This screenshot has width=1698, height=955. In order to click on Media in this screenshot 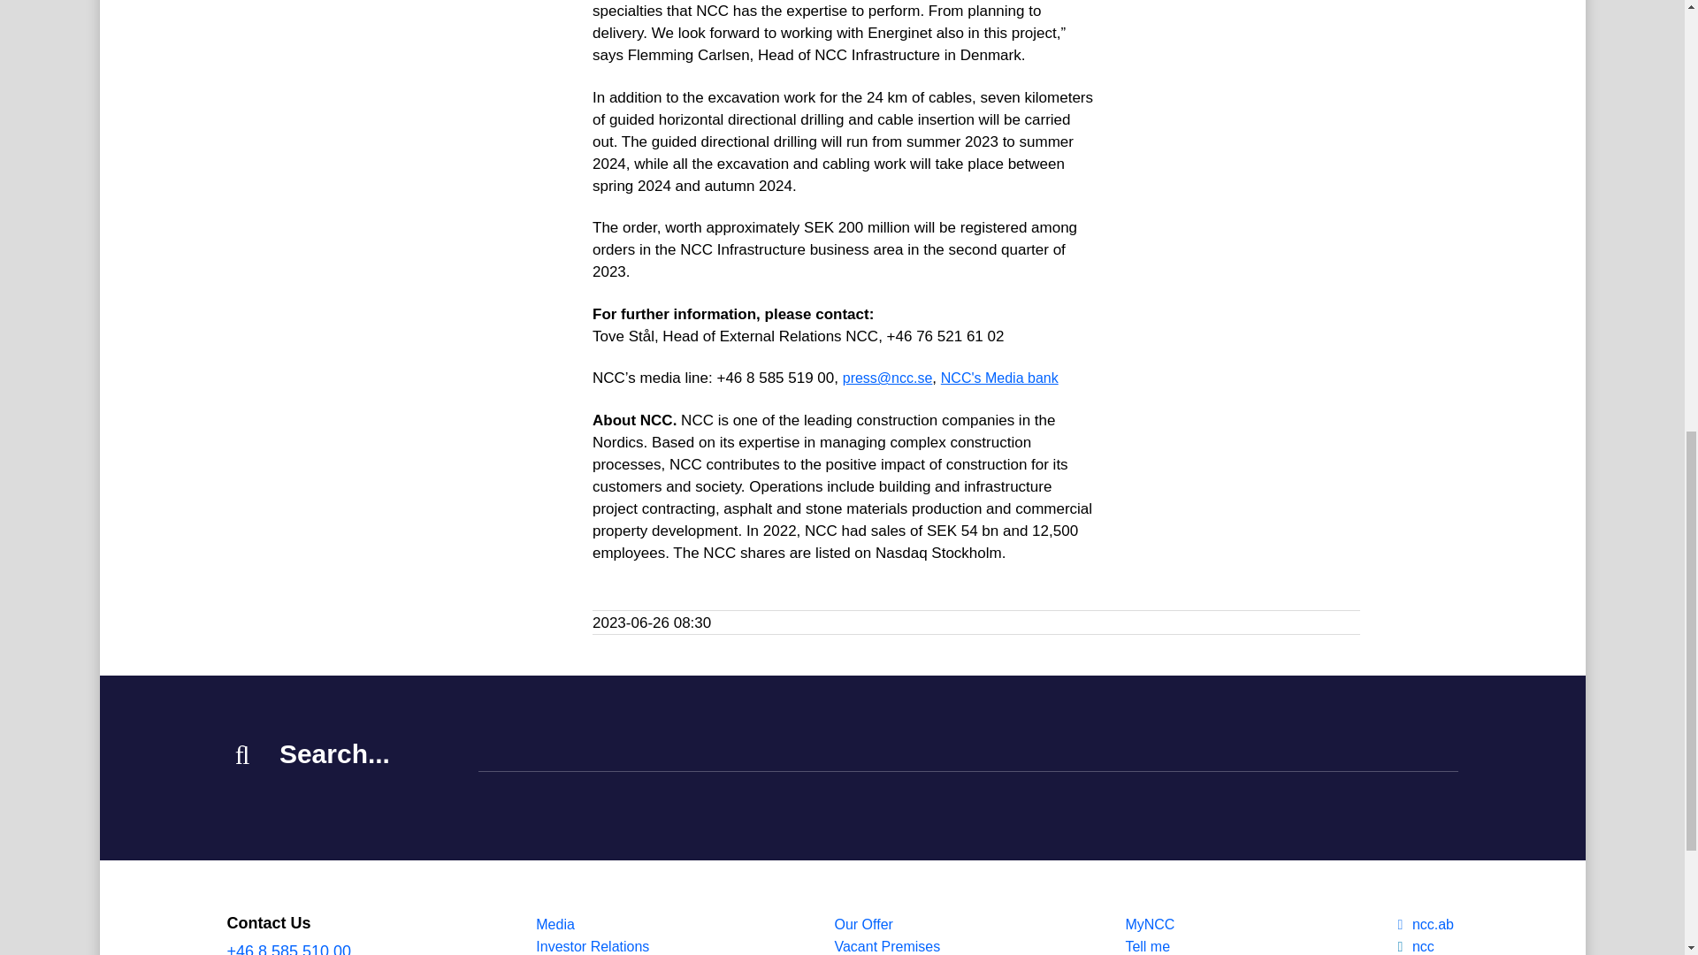, I will do `click(593, 924)`.